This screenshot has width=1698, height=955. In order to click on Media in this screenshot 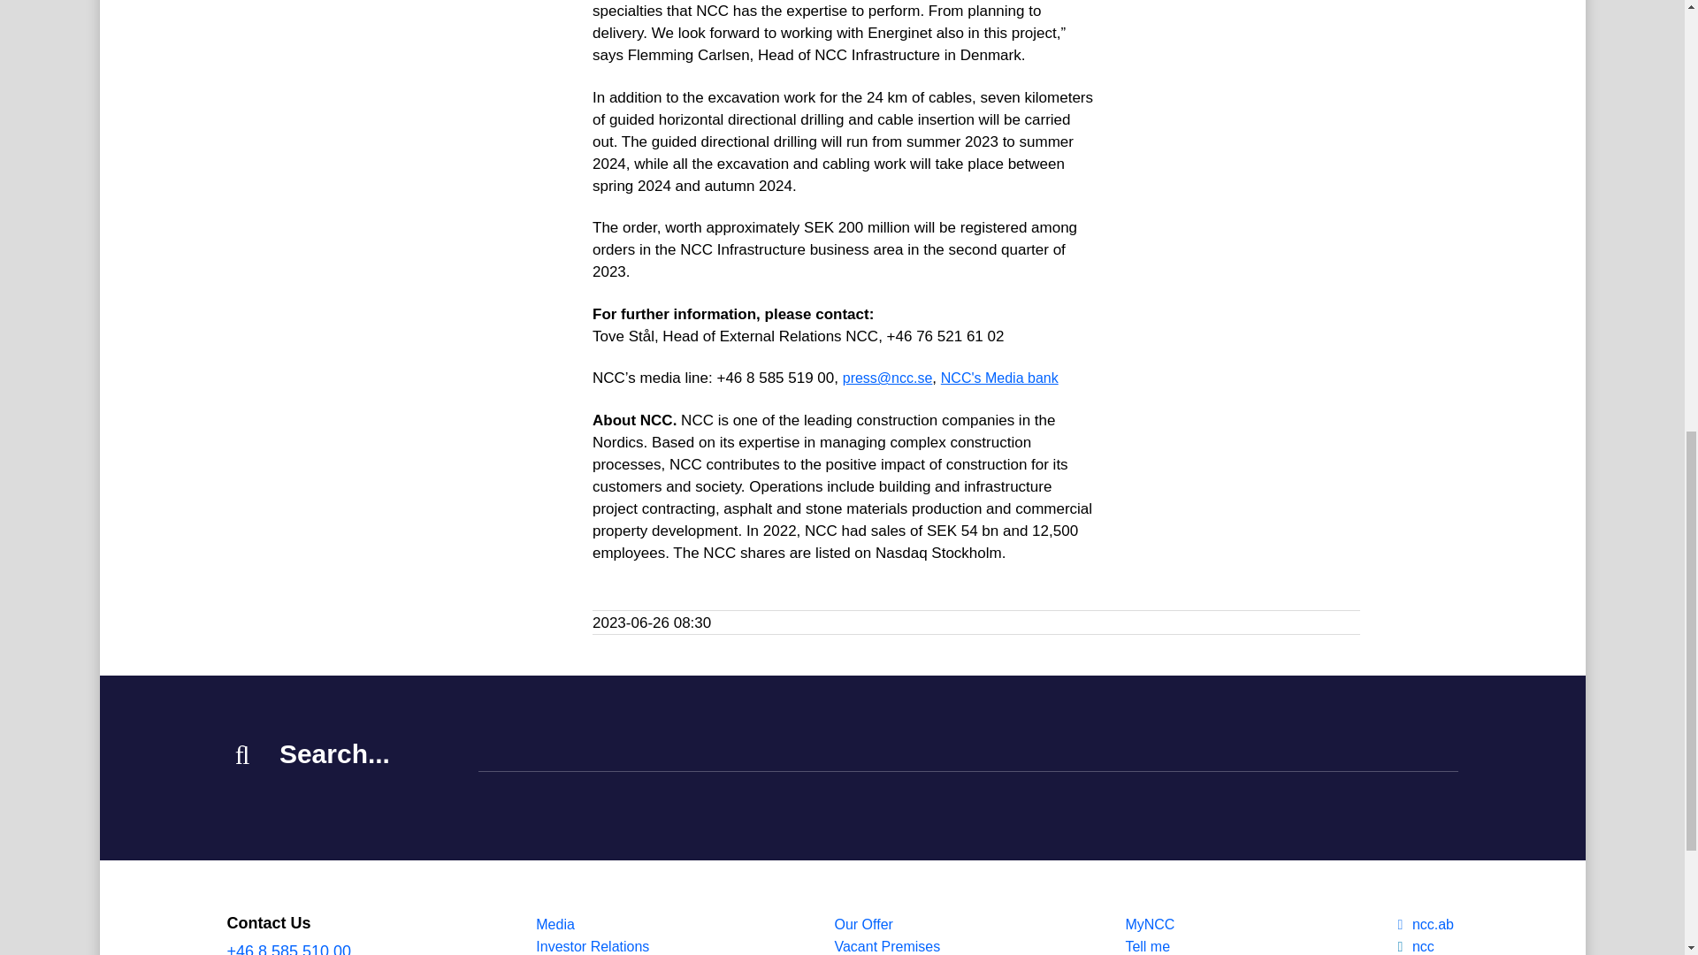, I will do `click(593, 924)`.